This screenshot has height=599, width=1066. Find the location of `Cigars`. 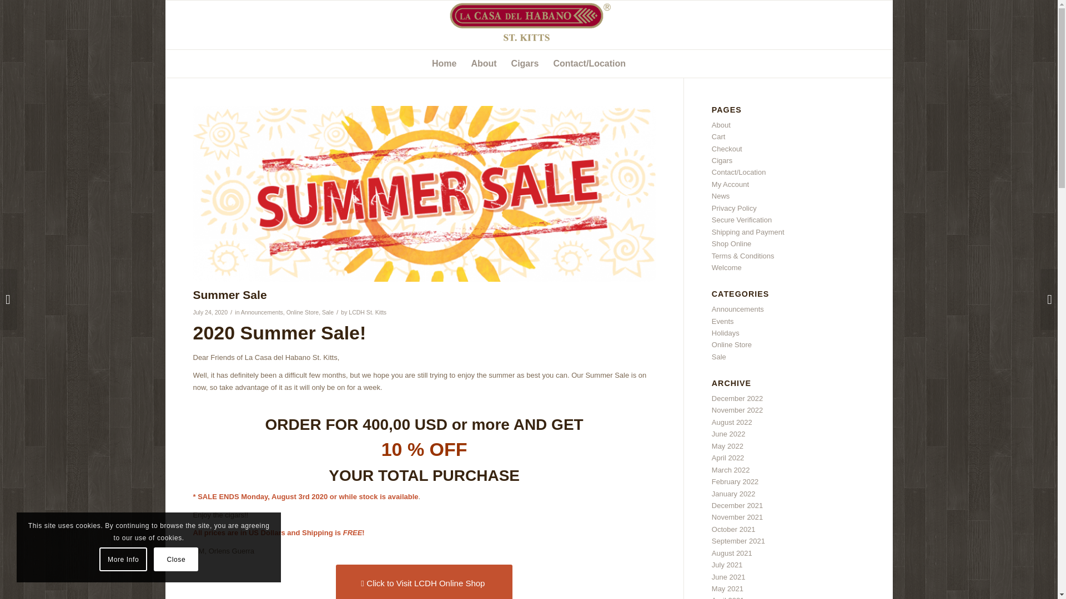

Cigars is located at coordinates (525, 63).